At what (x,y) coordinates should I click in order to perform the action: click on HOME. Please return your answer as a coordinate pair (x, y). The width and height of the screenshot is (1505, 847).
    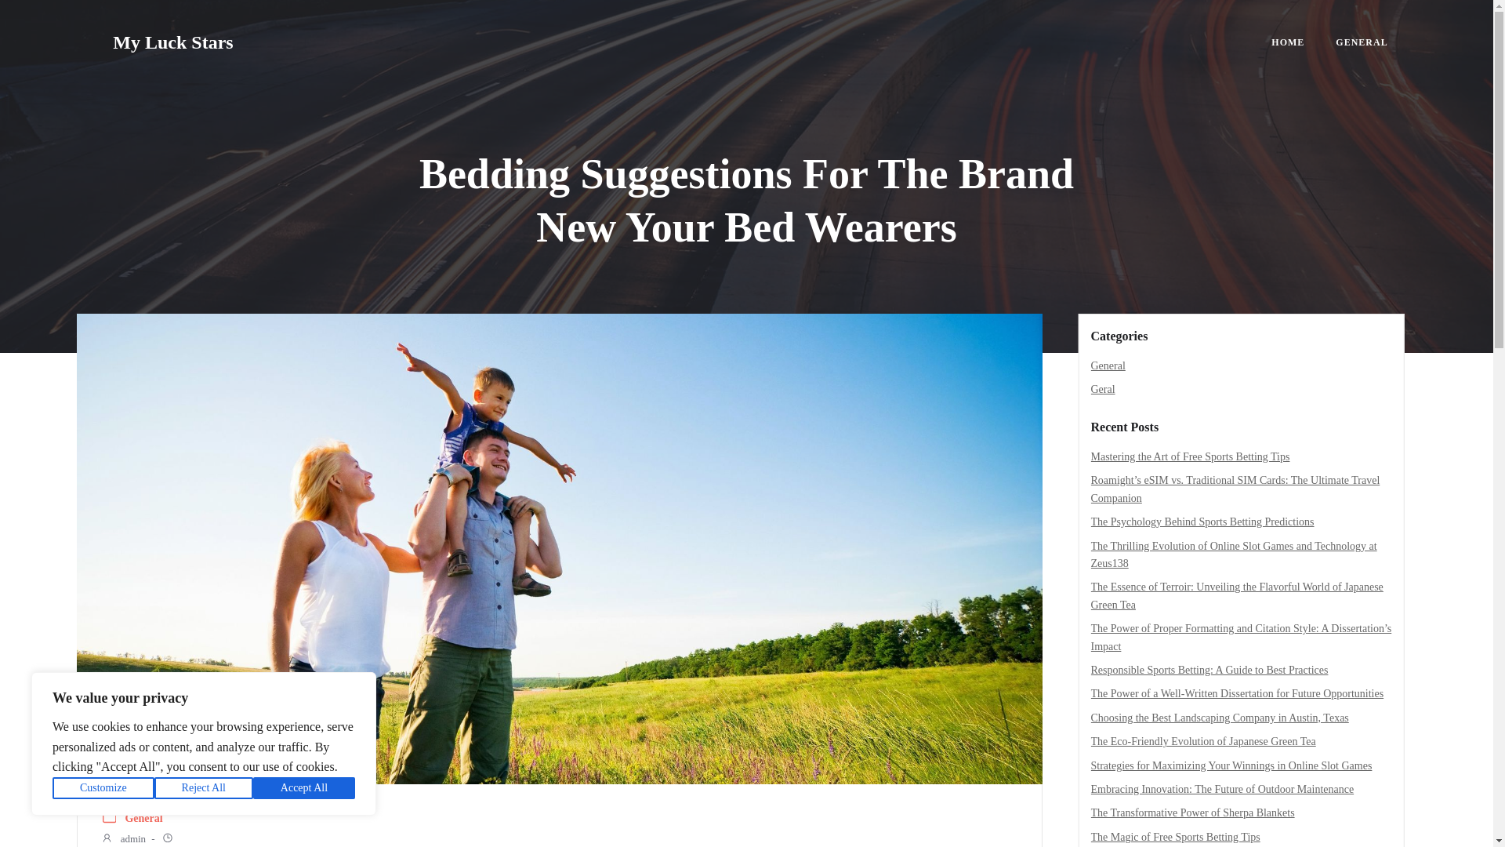
    Looking at the image, I should click on (1288, 42).